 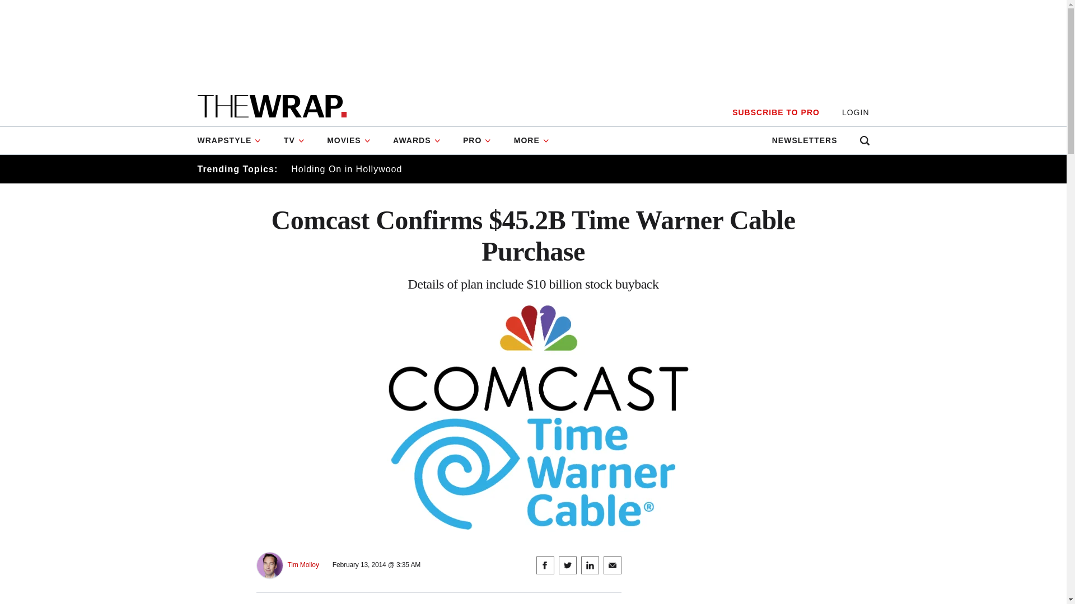 I want to click on TV, so click(x=295, y=140).